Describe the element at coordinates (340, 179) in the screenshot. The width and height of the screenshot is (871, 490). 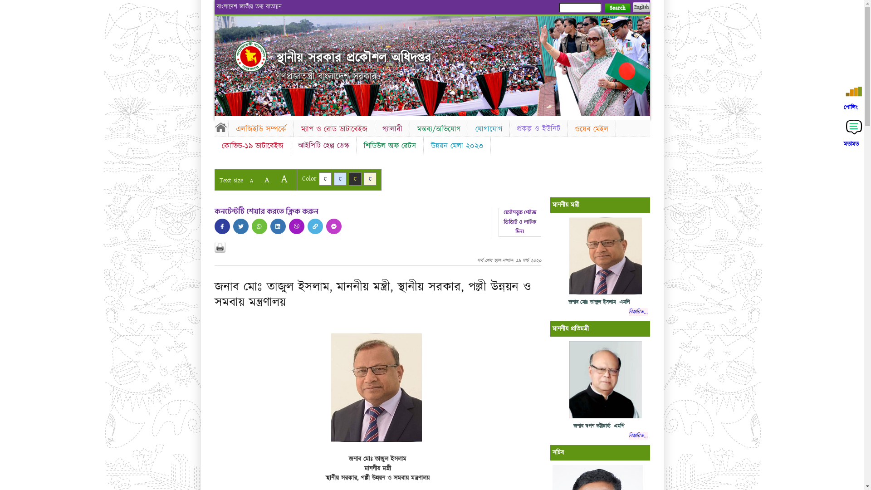
I see `C` at that location.